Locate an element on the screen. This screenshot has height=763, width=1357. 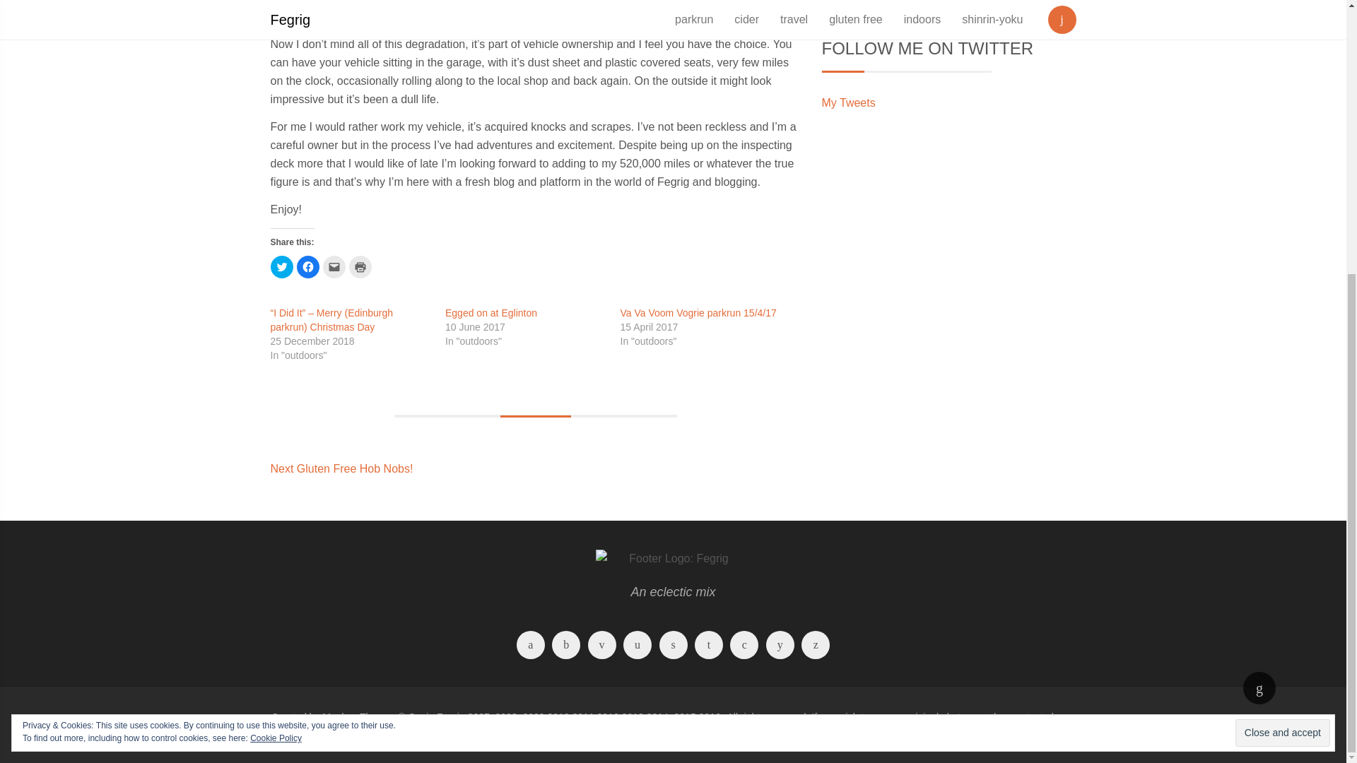
Click to share on Twitter is located at coordinates (281, 267).